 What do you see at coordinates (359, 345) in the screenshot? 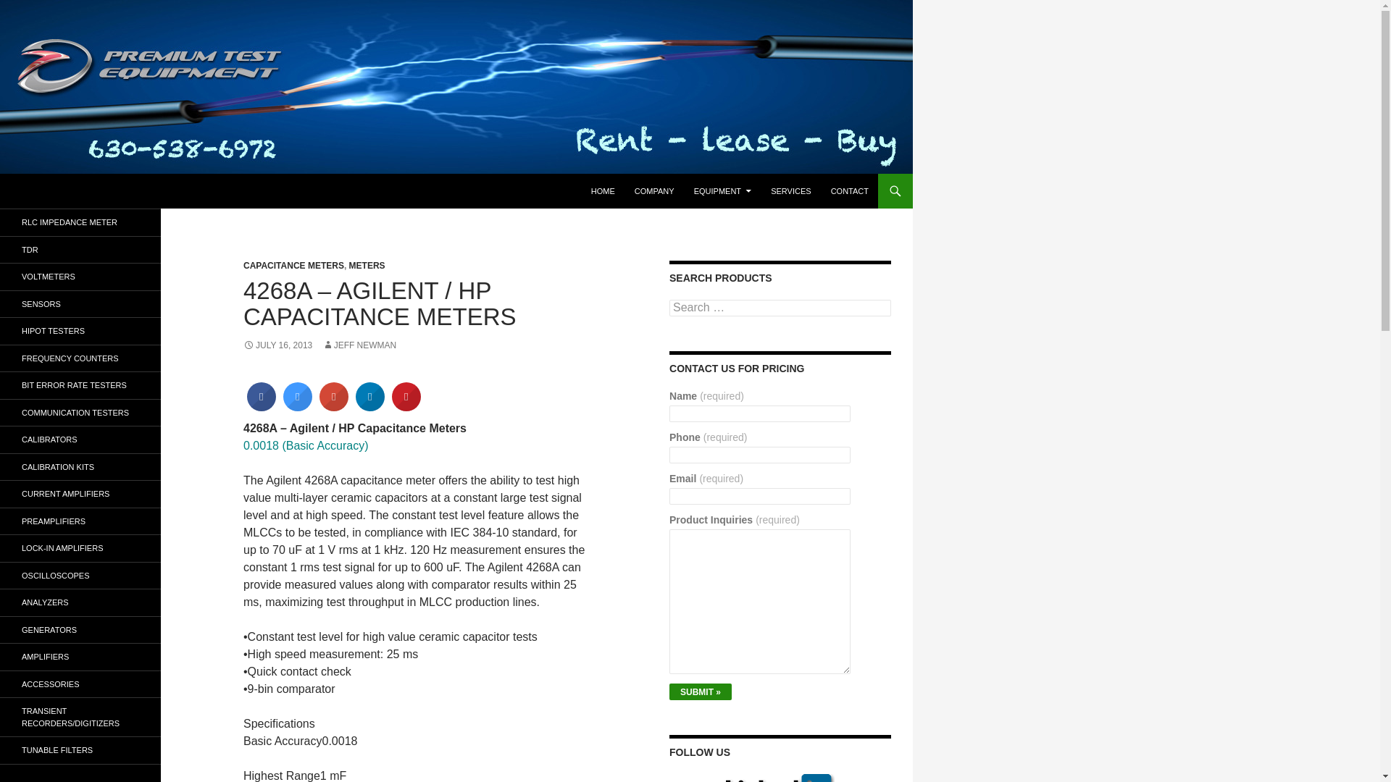
I see `JEFF NEWMAN` at bounding box center [359, 345].